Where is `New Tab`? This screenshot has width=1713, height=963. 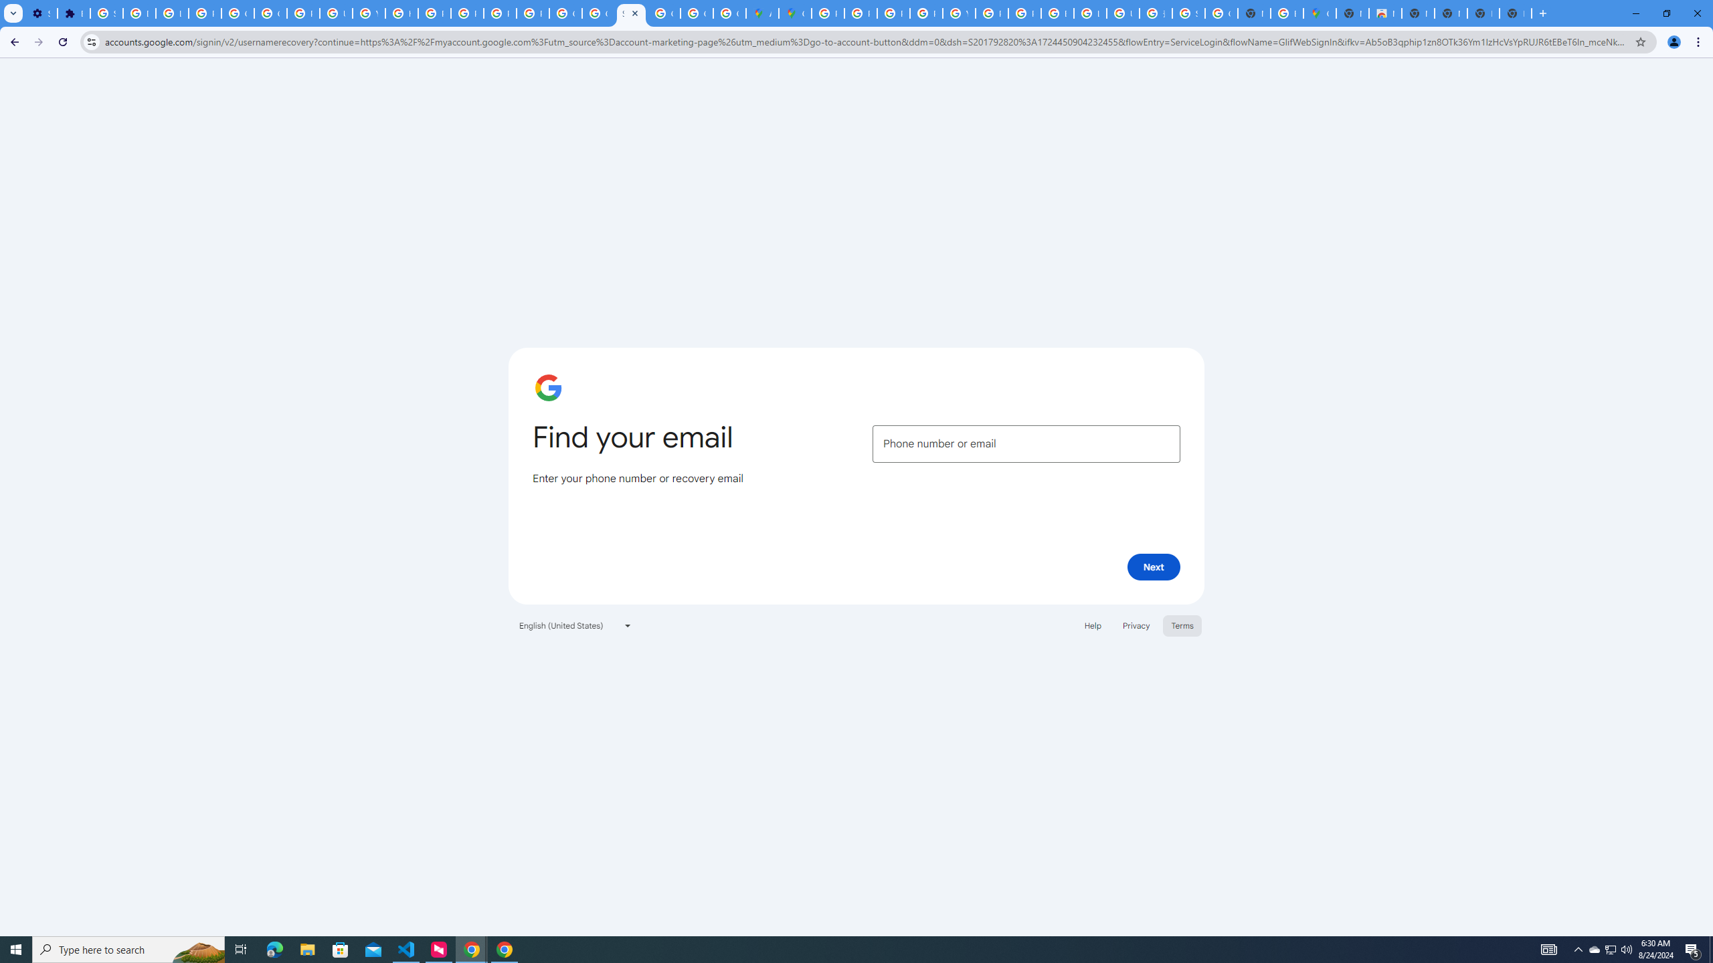
New Tab is located at coordinates (1353, 13).